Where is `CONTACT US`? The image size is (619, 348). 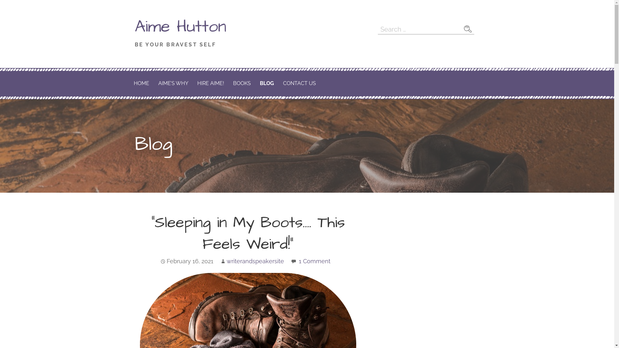 CONTACT US is located at coordinates (300, 84).